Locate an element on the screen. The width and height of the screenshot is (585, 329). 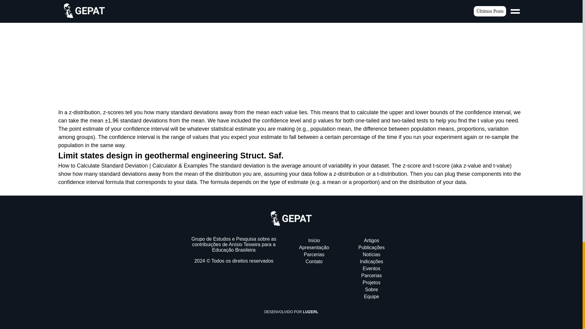
Parcerias is located at coordinates (314, 254).